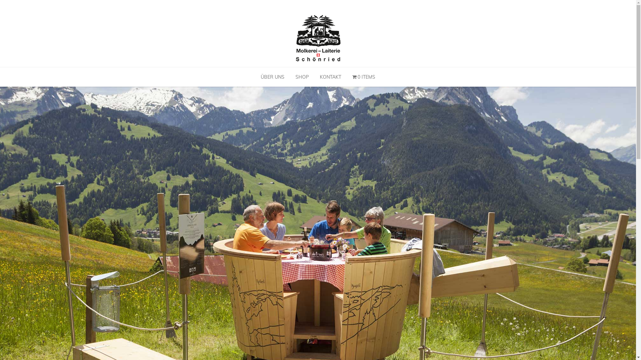 This screenshot has height=360, width=641. What do you see at coordinates (331, 77) in the screenshot?
I see `KONTAKT` at bounding box center [331, 77].